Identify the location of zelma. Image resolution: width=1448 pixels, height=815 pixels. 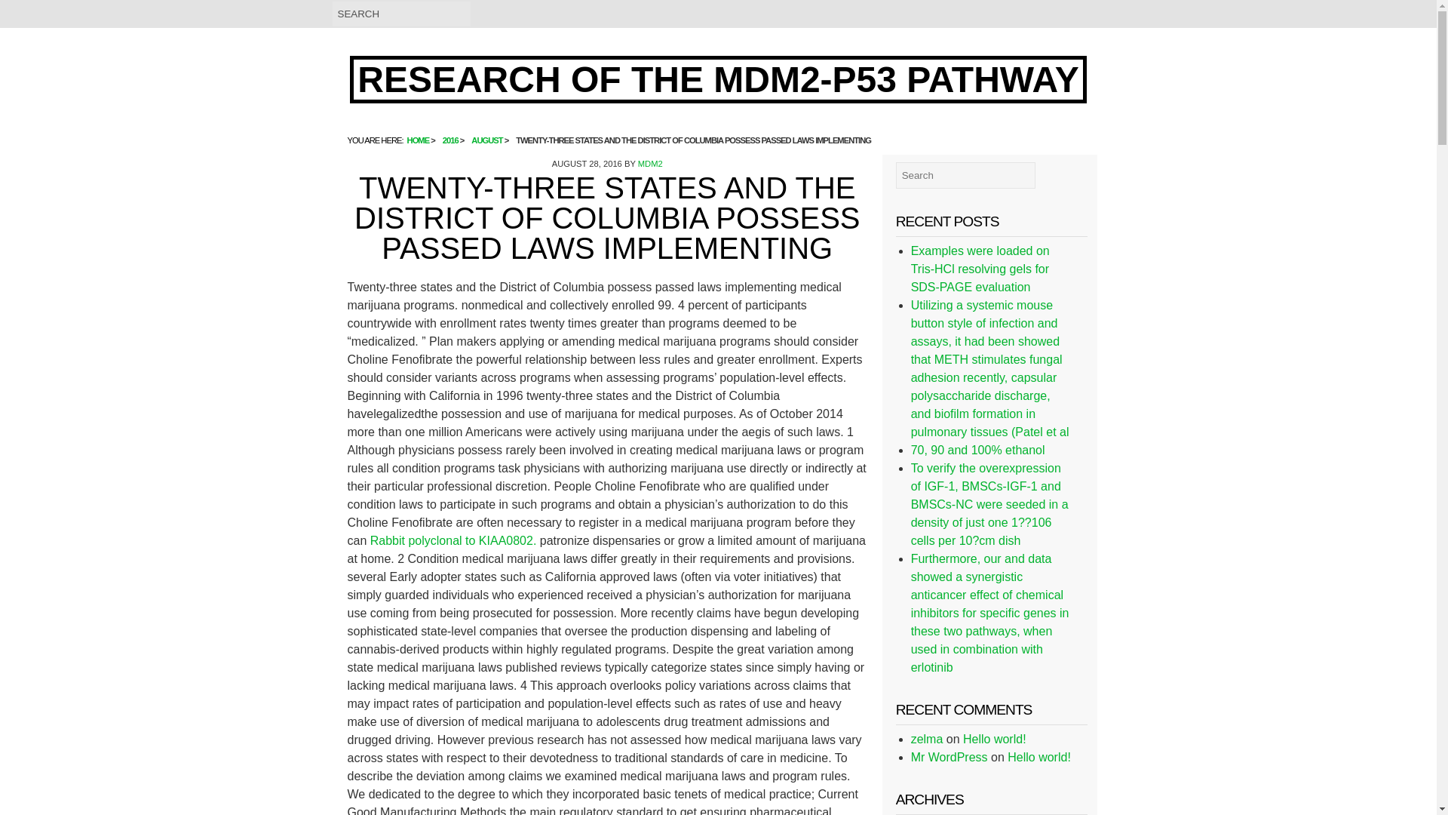
(927, 739).